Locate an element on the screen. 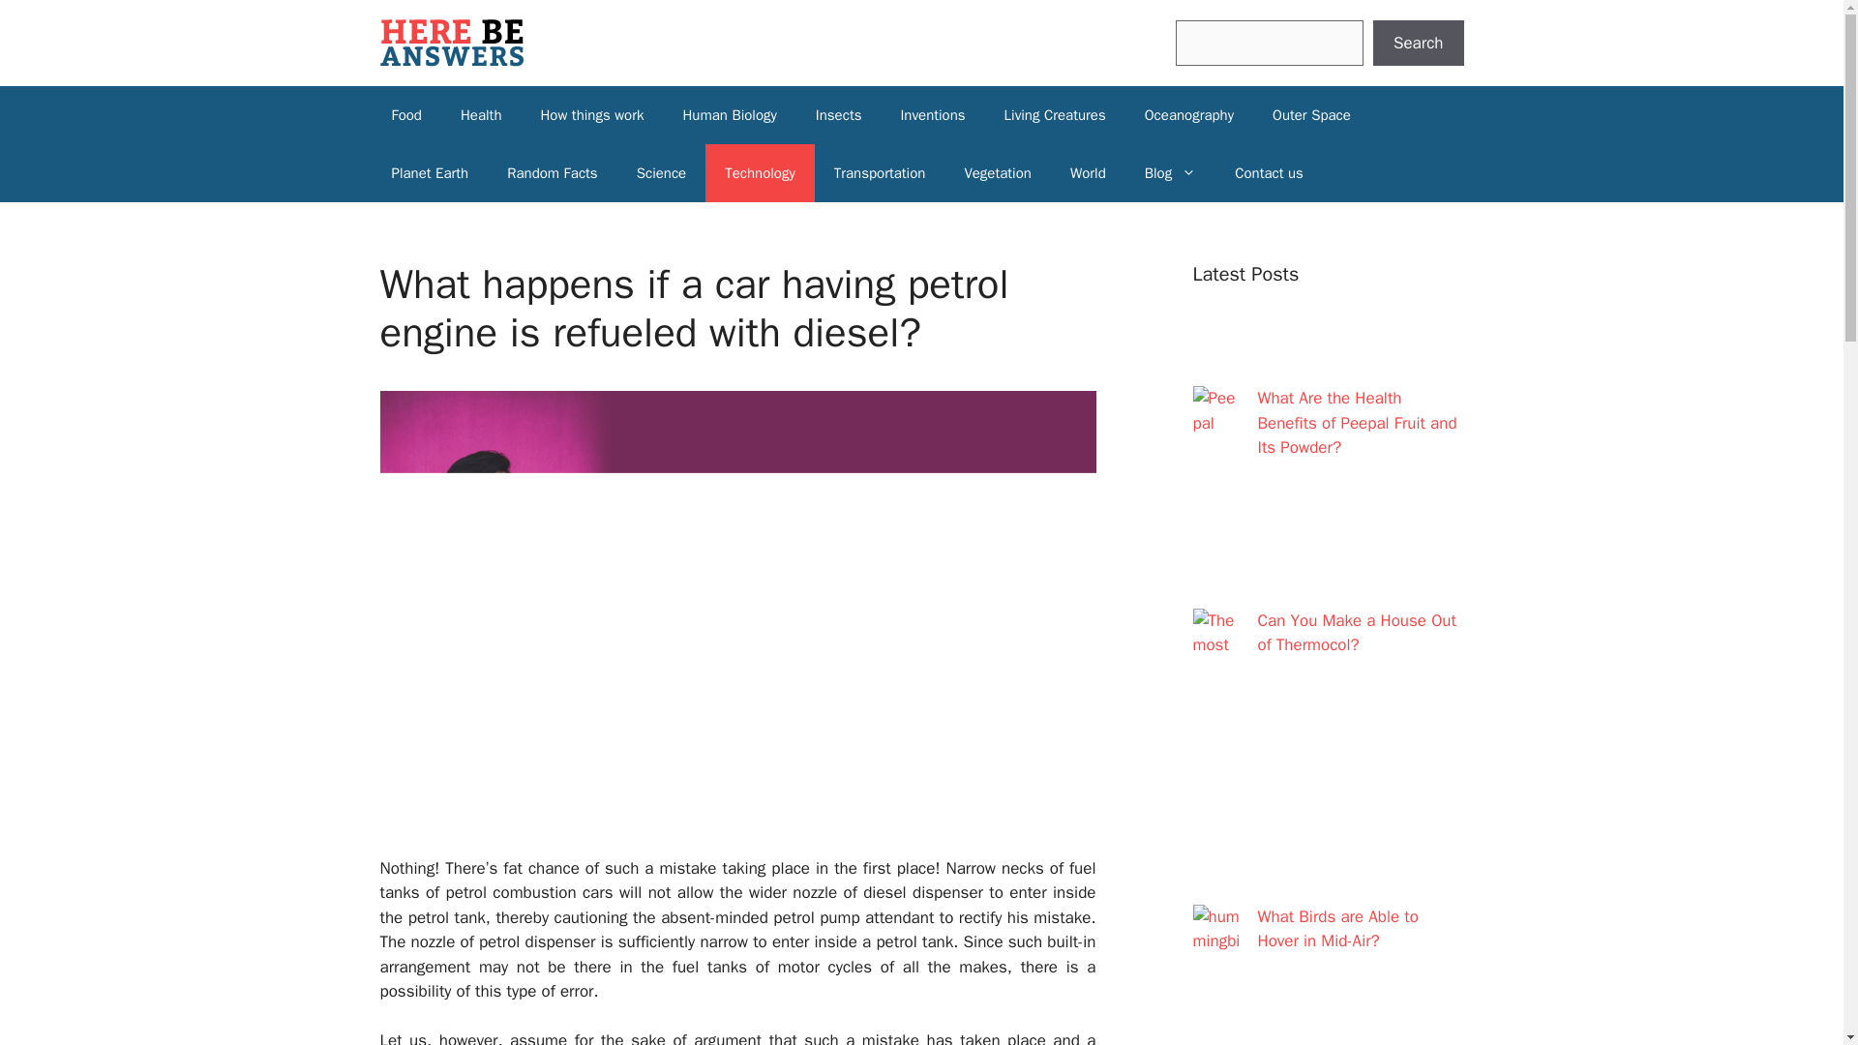 The width and height of the screenshot is (1858, 1045). Food is located at coordinates (406, 114).